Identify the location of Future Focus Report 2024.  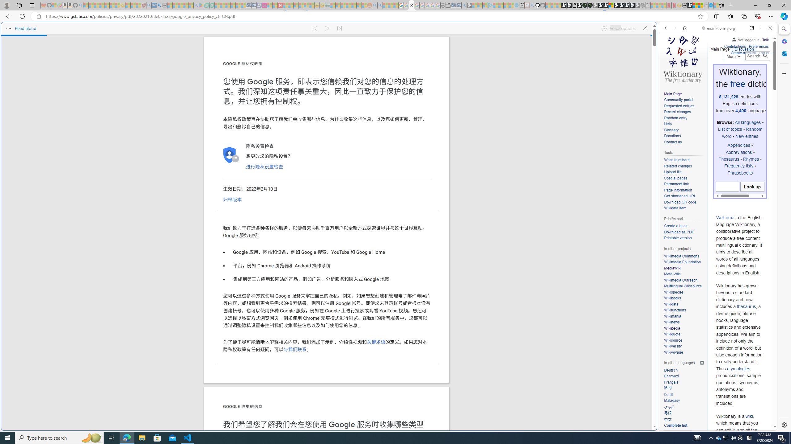
(590, 5).